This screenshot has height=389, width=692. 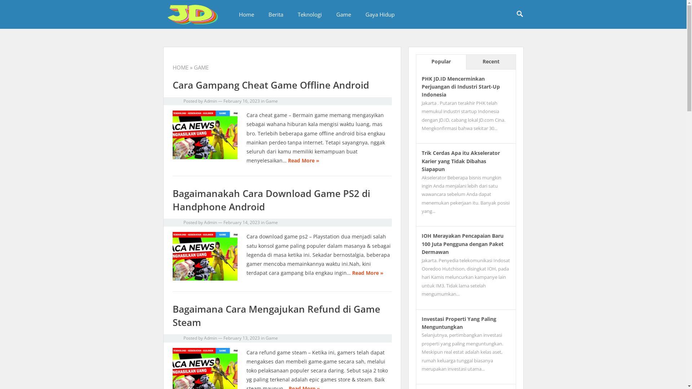 I want to click on Admin, so click(x=210, y=223).